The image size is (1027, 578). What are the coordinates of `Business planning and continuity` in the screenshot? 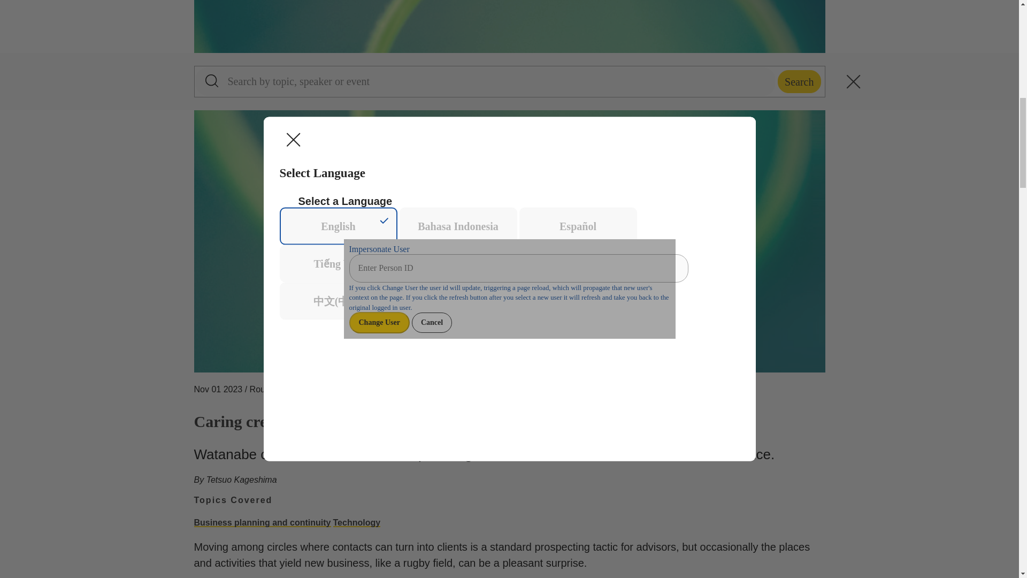 It's located at (262, 523).